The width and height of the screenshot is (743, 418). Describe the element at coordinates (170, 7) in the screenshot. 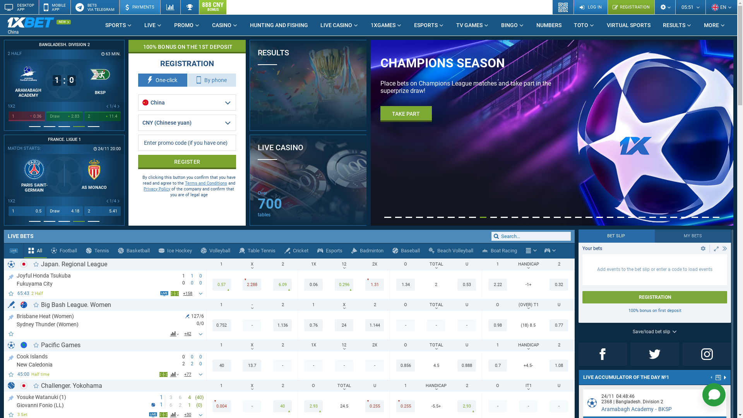

I see `Statistics` at that location.